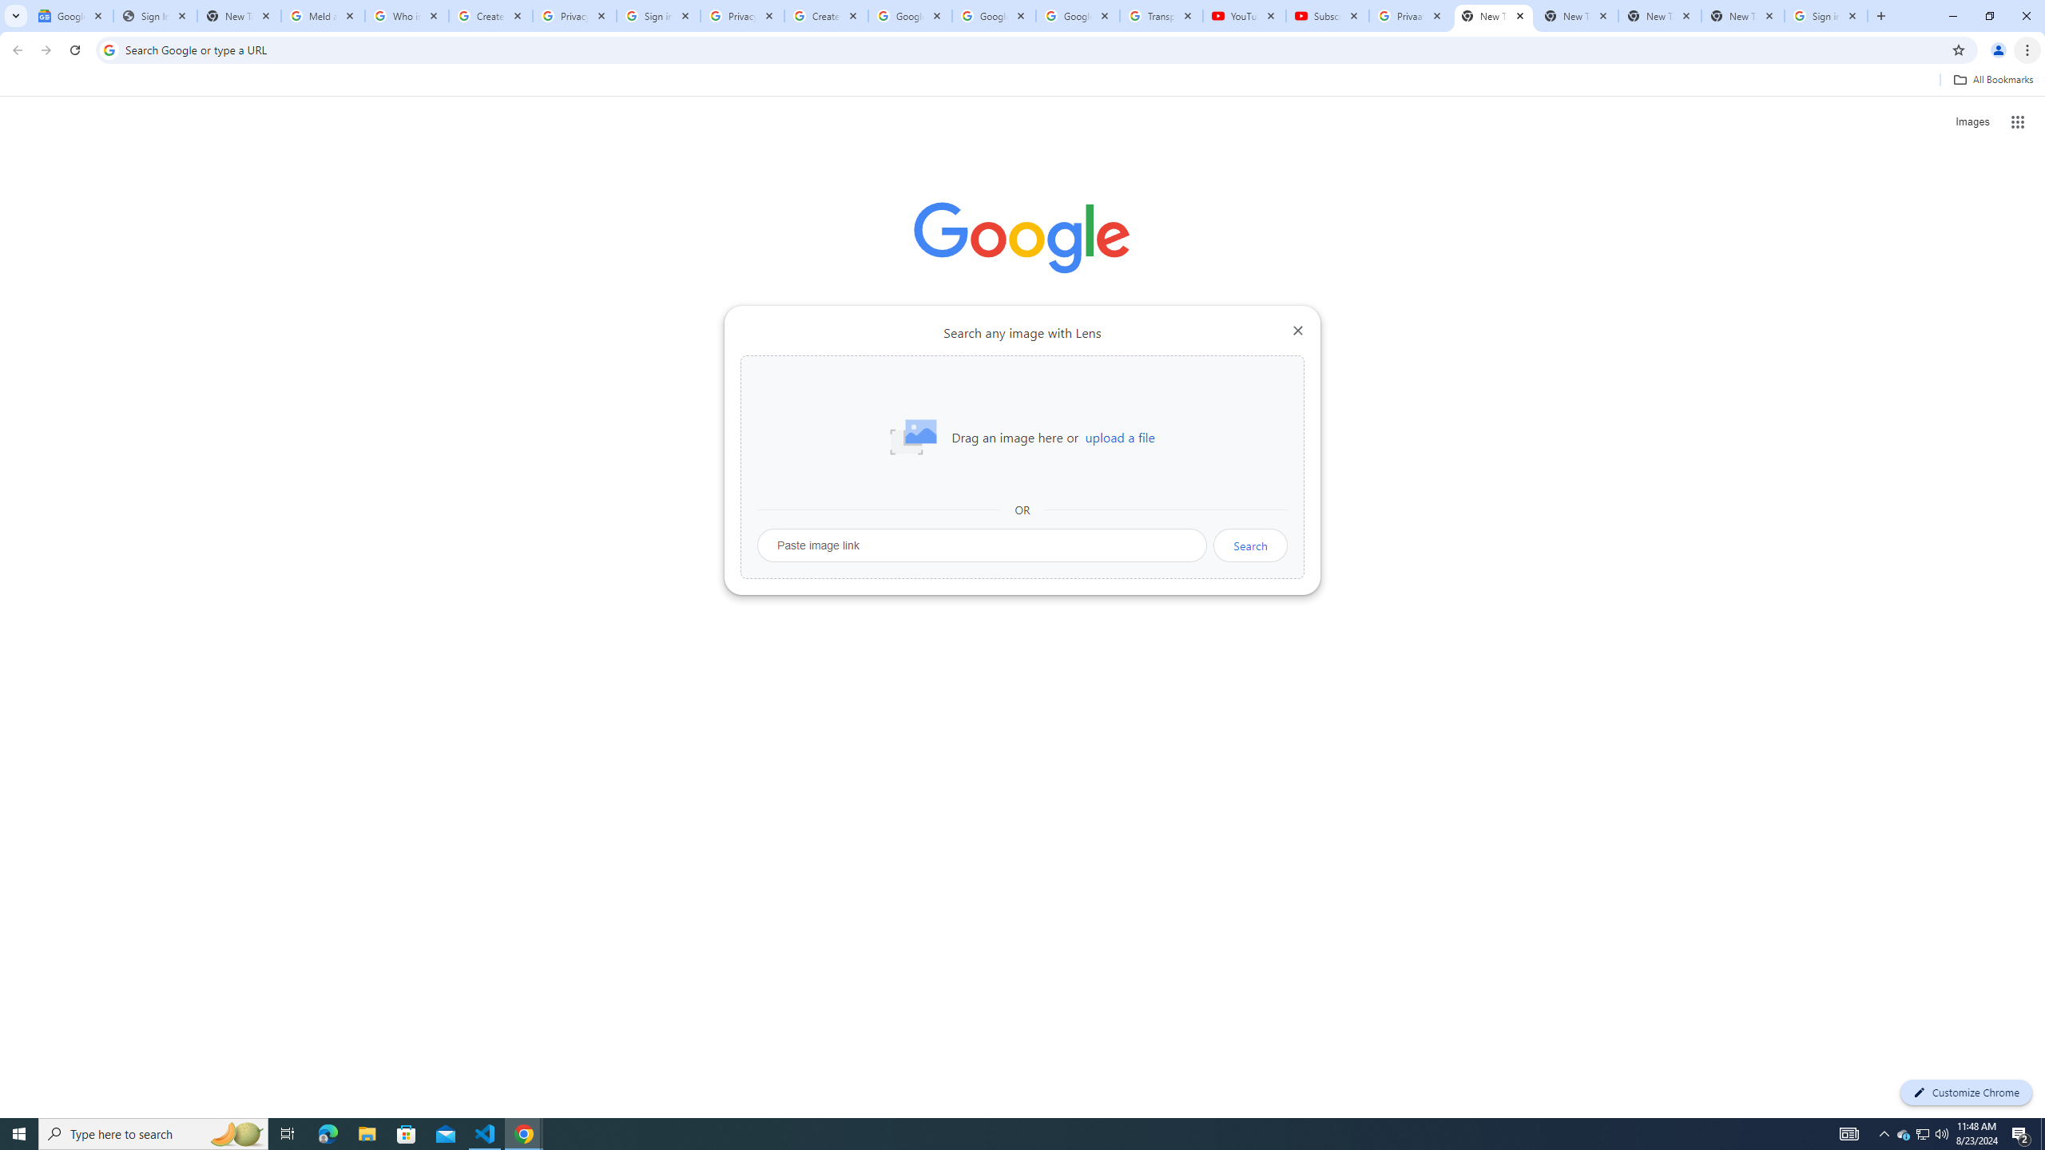 This screenshot has height=1150, width=2045. What do you see at coordinates (1144, 372) in the screenshot?
I see `More actions for Sign in shortcut` at bounding box center [1144, 372].